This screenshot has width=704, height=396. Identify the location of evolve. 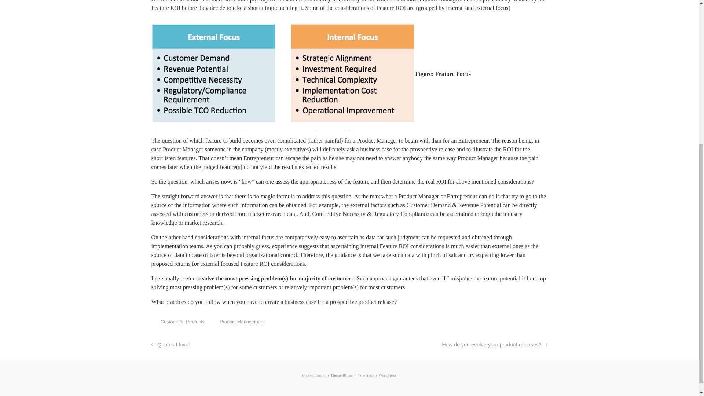
(308, 375).